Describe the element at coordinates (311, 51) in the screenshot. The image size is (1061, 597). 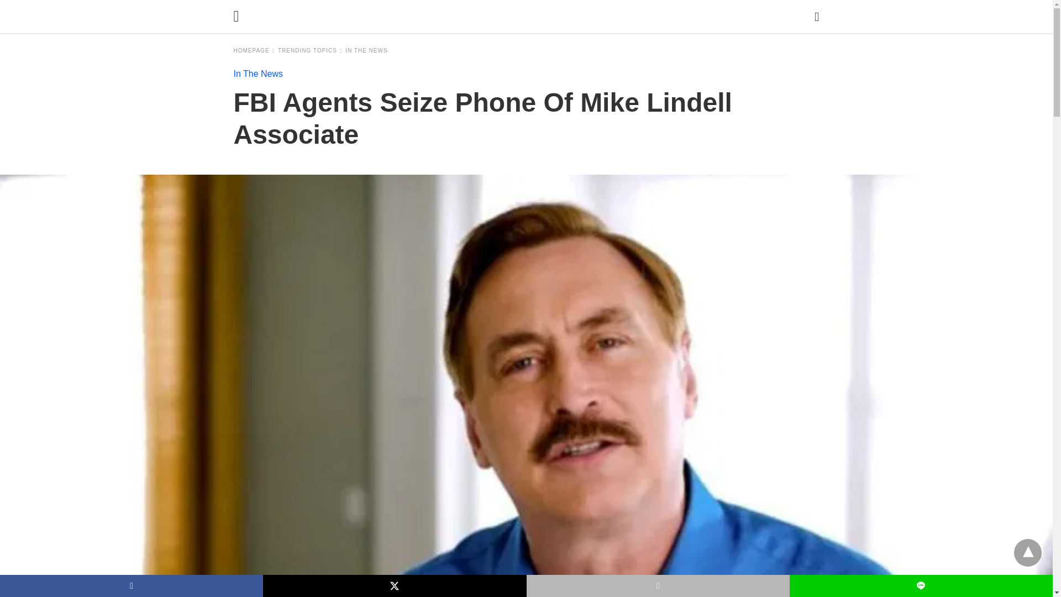
I see `Trending Topics` at that location.